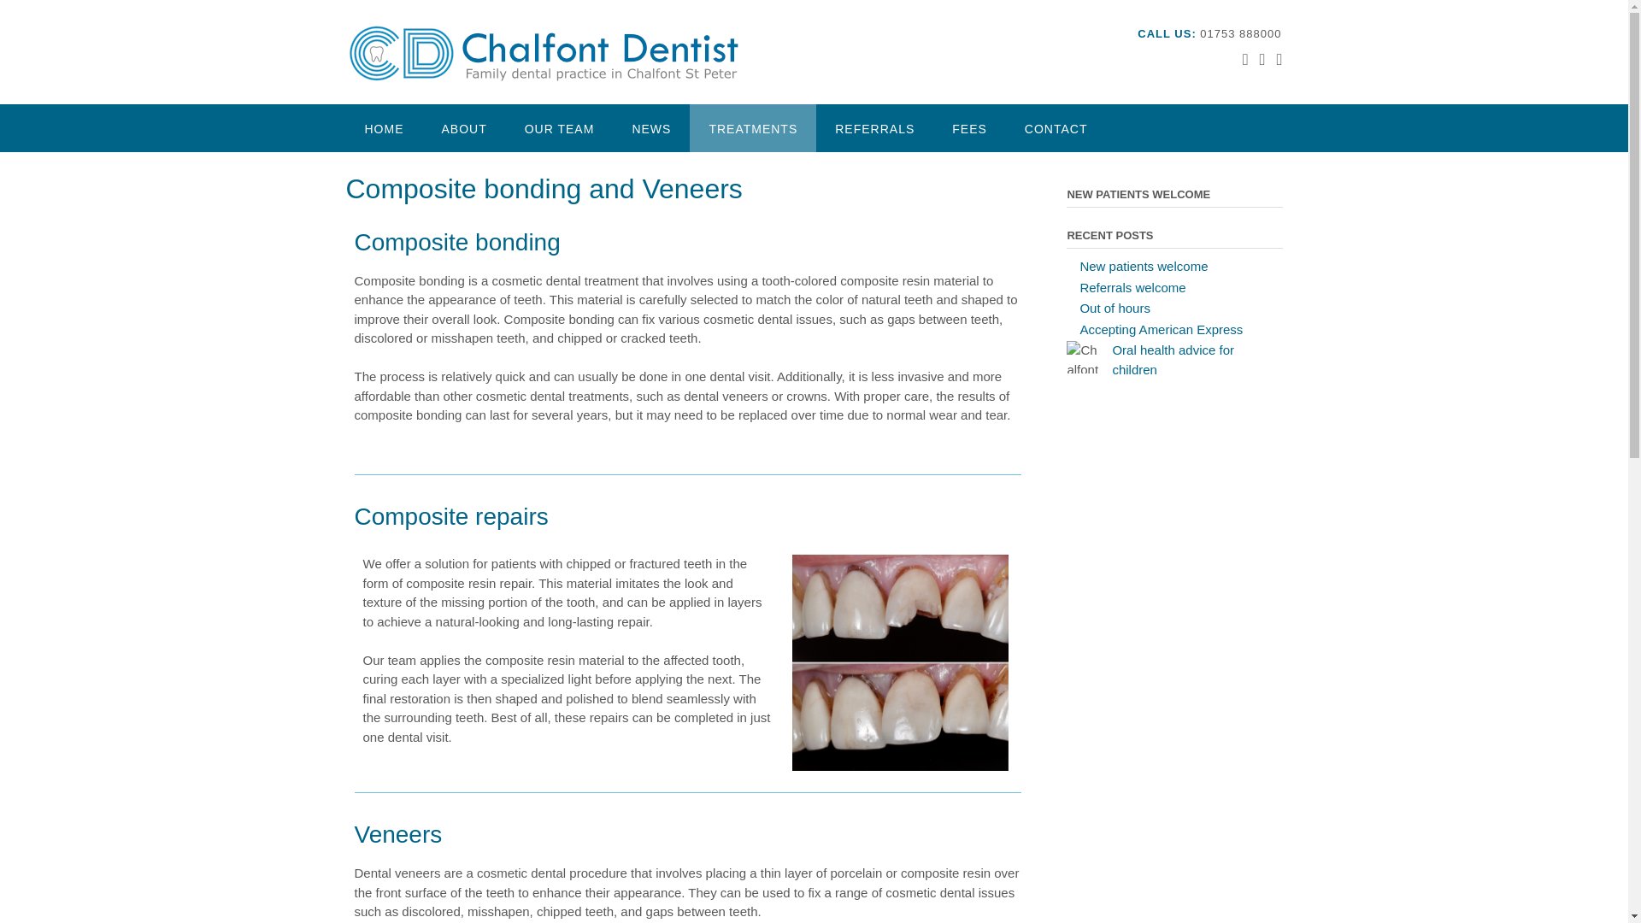  What do you see at coordinates (1056, 128) in the screenshot?
I see `CONTACT` at bounding box center [1056, 128].